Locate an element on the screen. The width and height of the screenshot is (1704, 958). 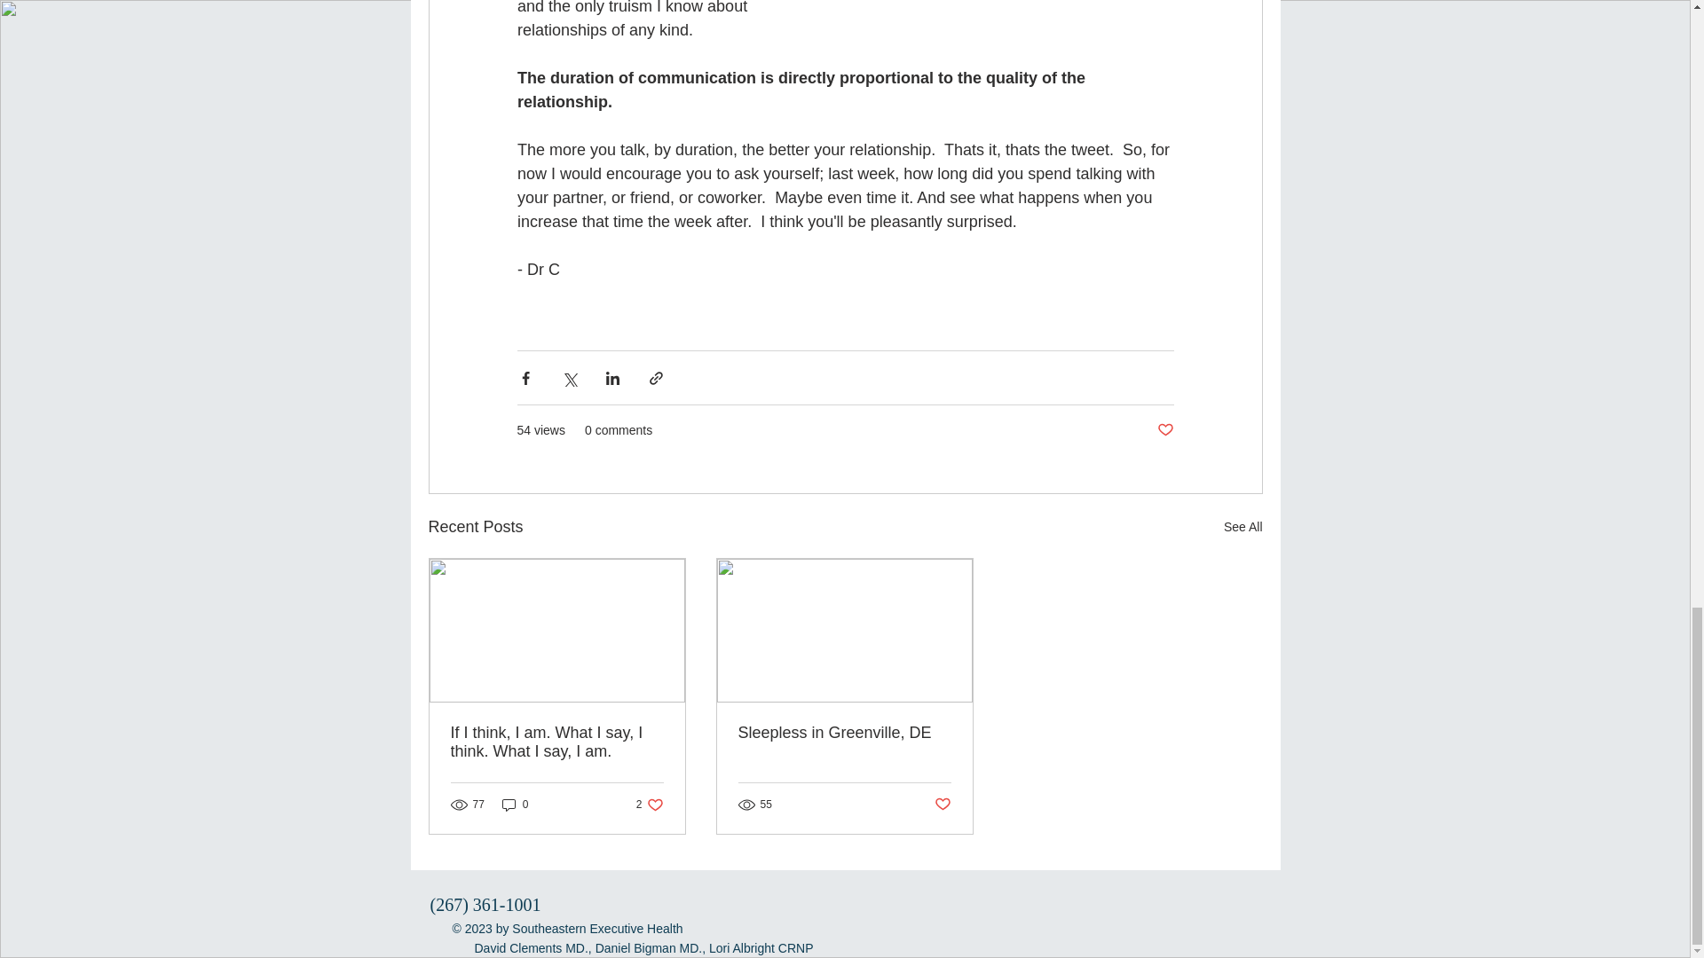
See All is located at coordinates (844, 733).